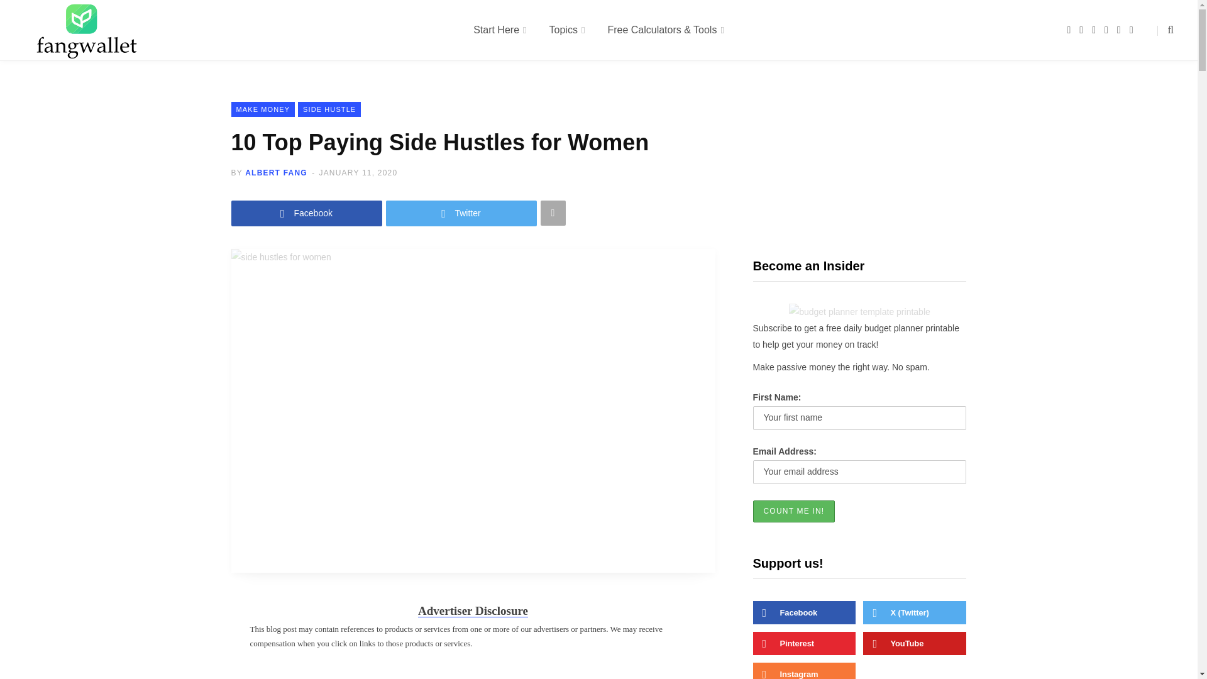  I want to click on Count me in!, so click(794, 511).